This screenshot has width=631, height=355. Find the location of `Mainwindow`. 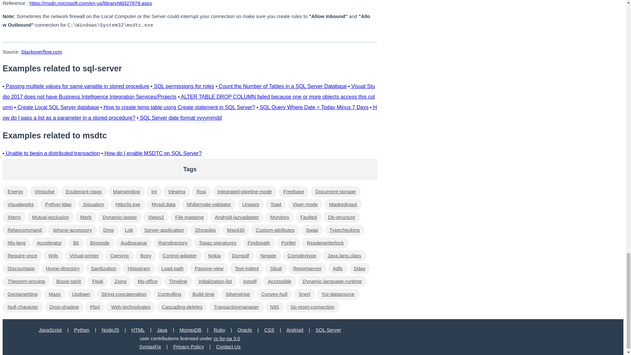

Mainwindow is located at coordinates (126, 191).